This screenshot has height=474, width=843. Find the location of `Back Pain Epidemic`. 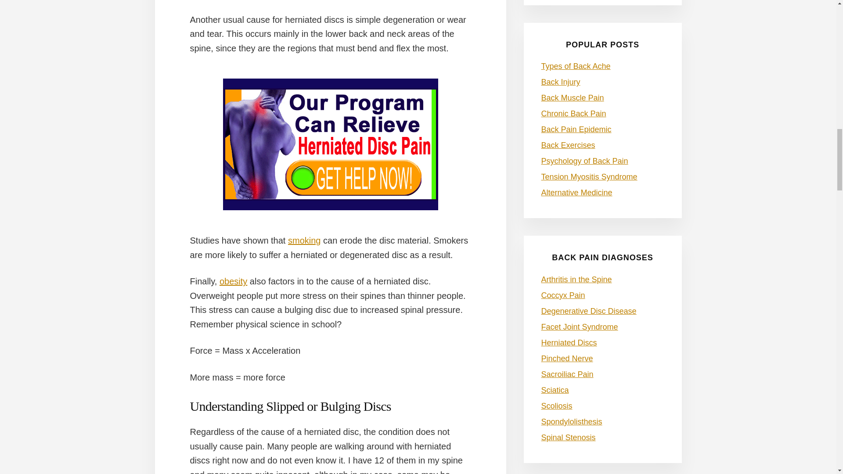

Back Pain Epidemic is located at coordinates (576, 129).